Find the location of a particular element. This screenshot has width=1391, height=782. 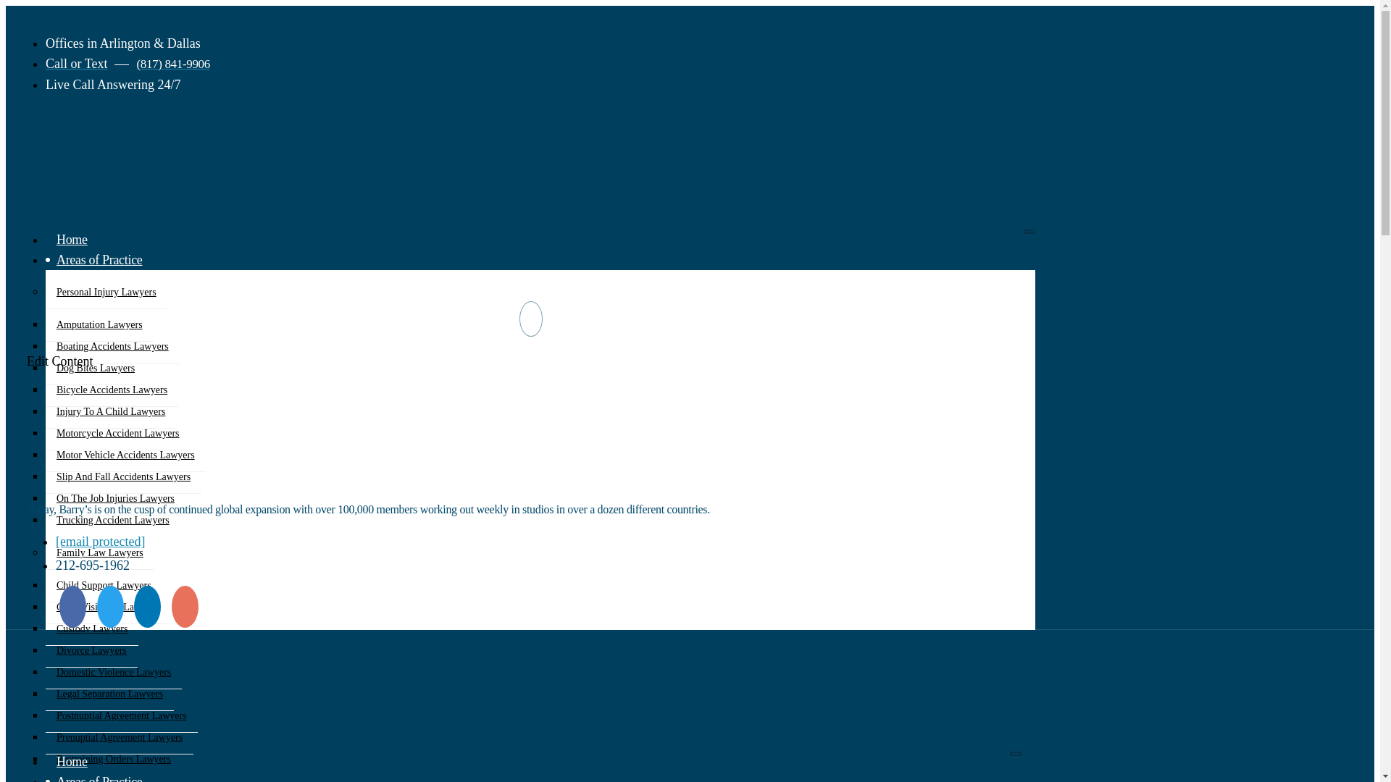

On The Job Injuries Lawyers is located at coordinates (115, 498).